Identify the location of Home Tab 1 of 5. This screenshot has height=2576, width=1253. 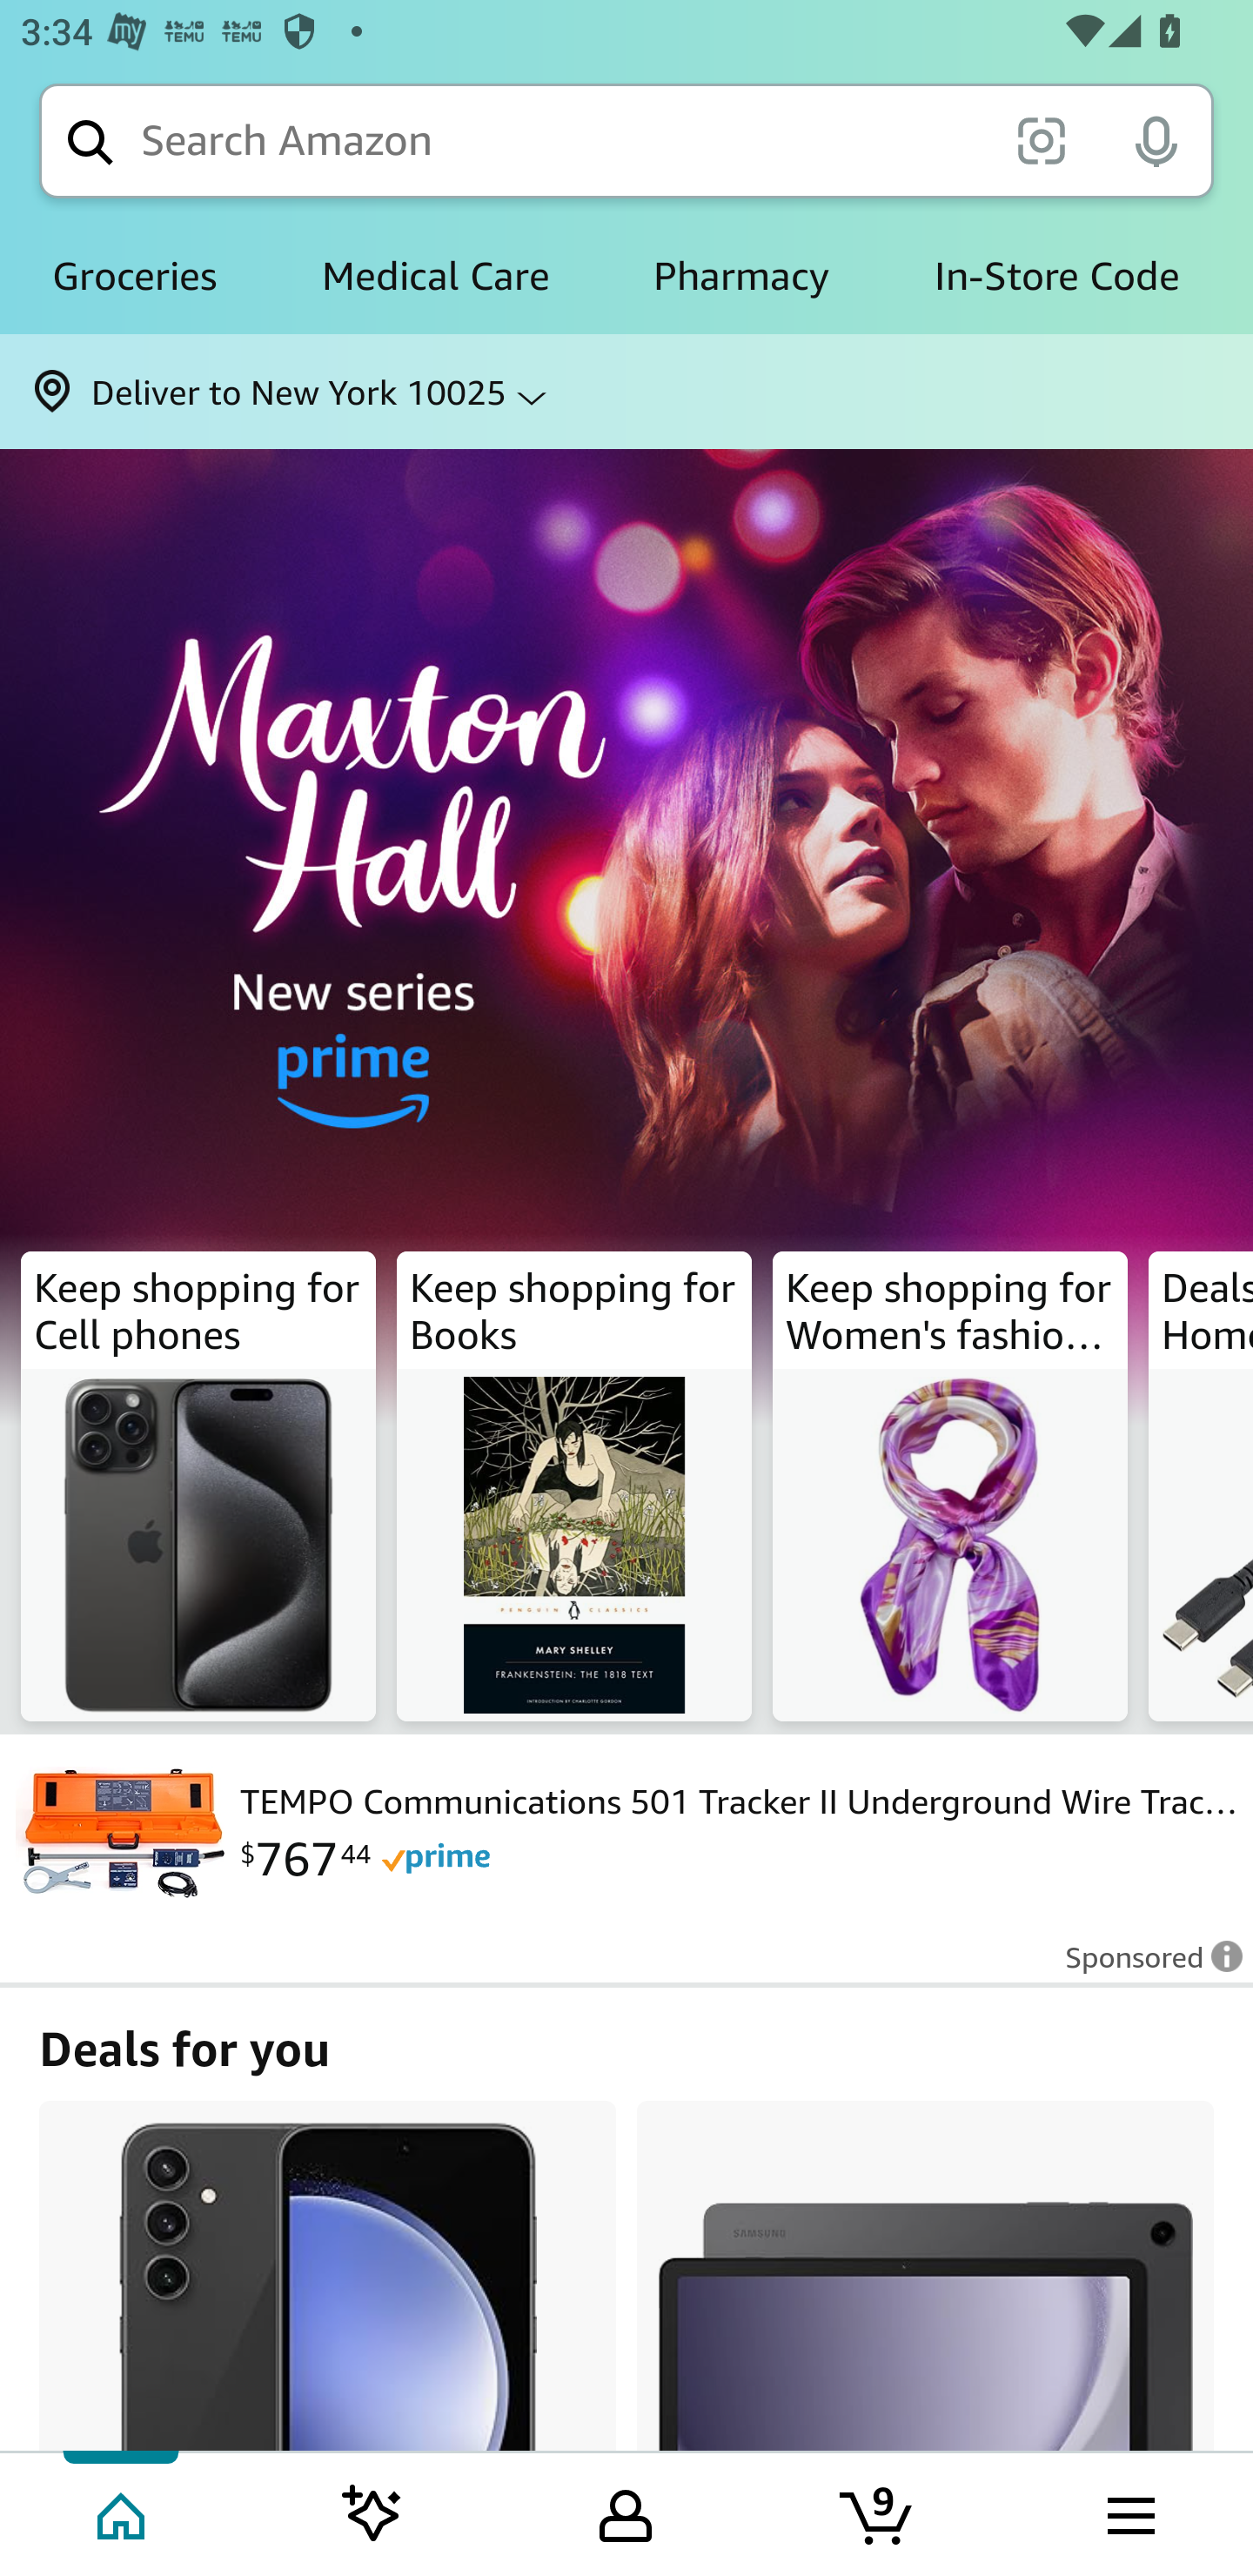
(124, 2512).